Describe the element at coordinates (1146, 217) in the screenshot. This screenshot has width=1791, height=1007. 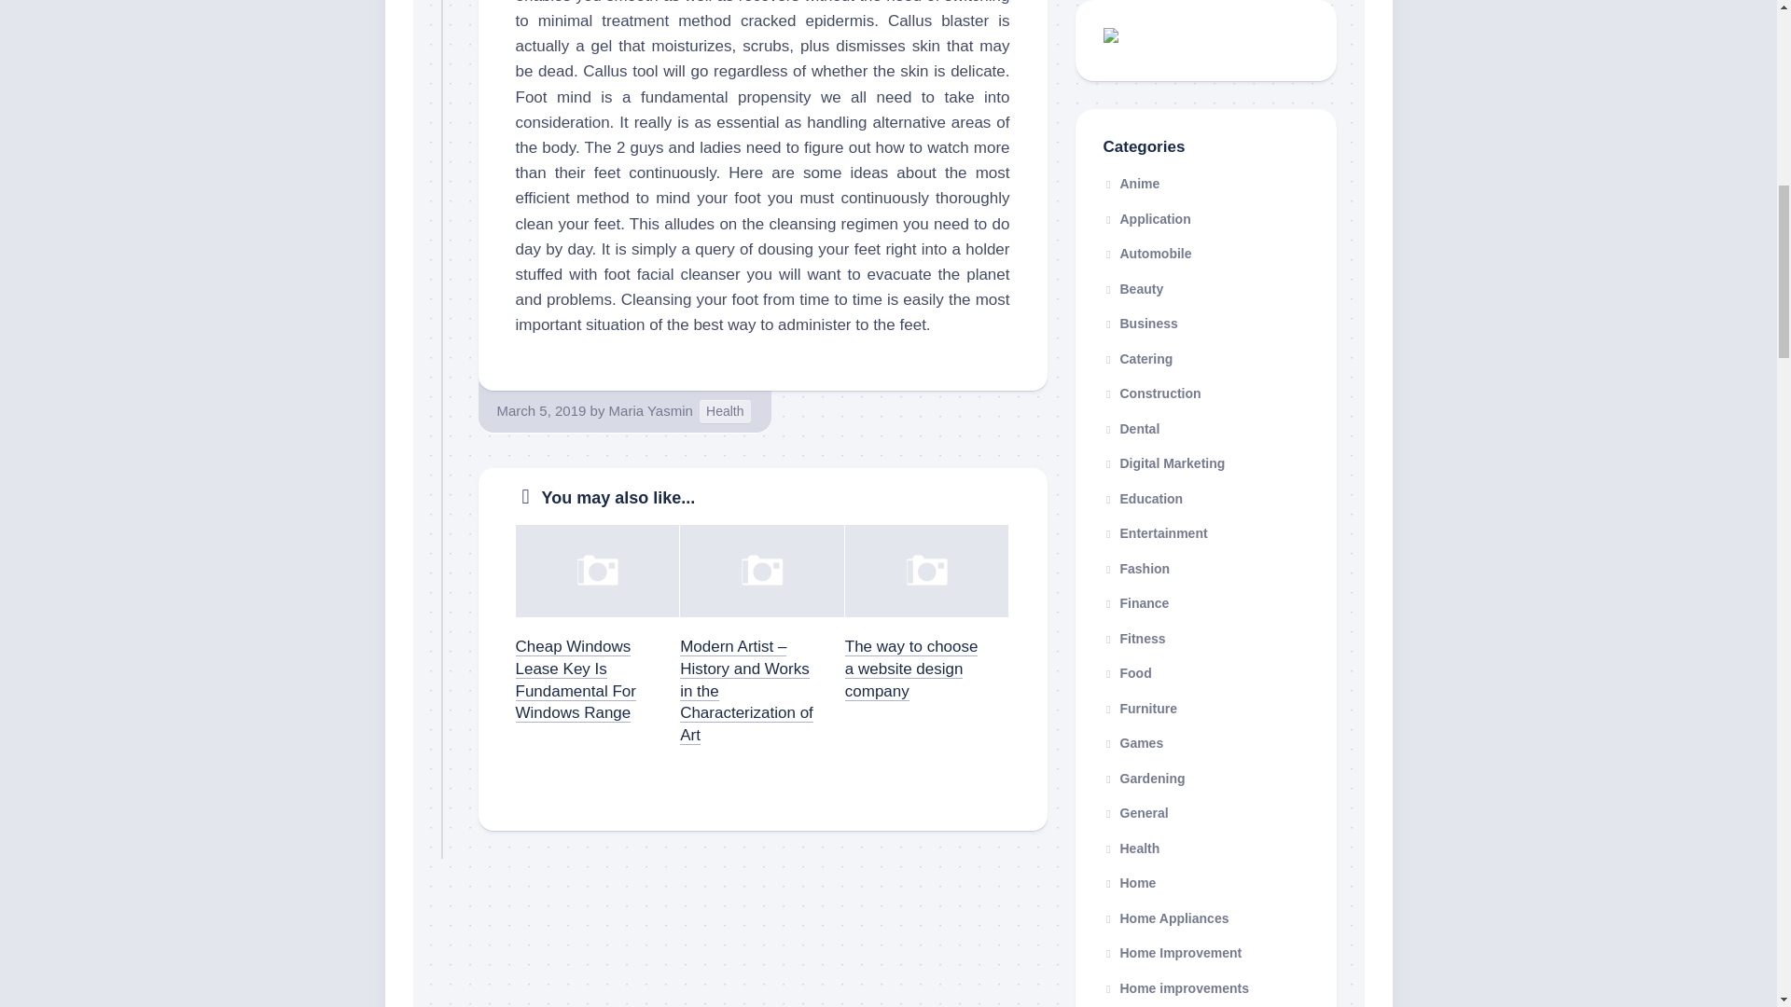
I see `Application` at that location.